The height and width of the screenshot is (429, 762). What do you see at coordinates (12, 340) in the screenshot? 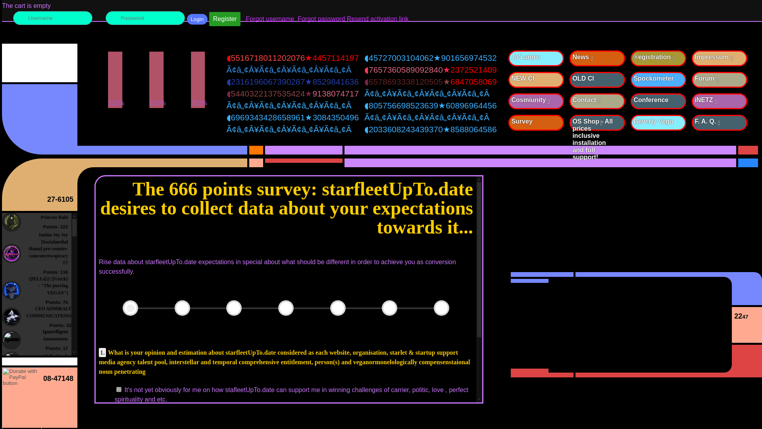
I see `View Ignorelligent Amusements's Profile` at bounding box center [12, 340].